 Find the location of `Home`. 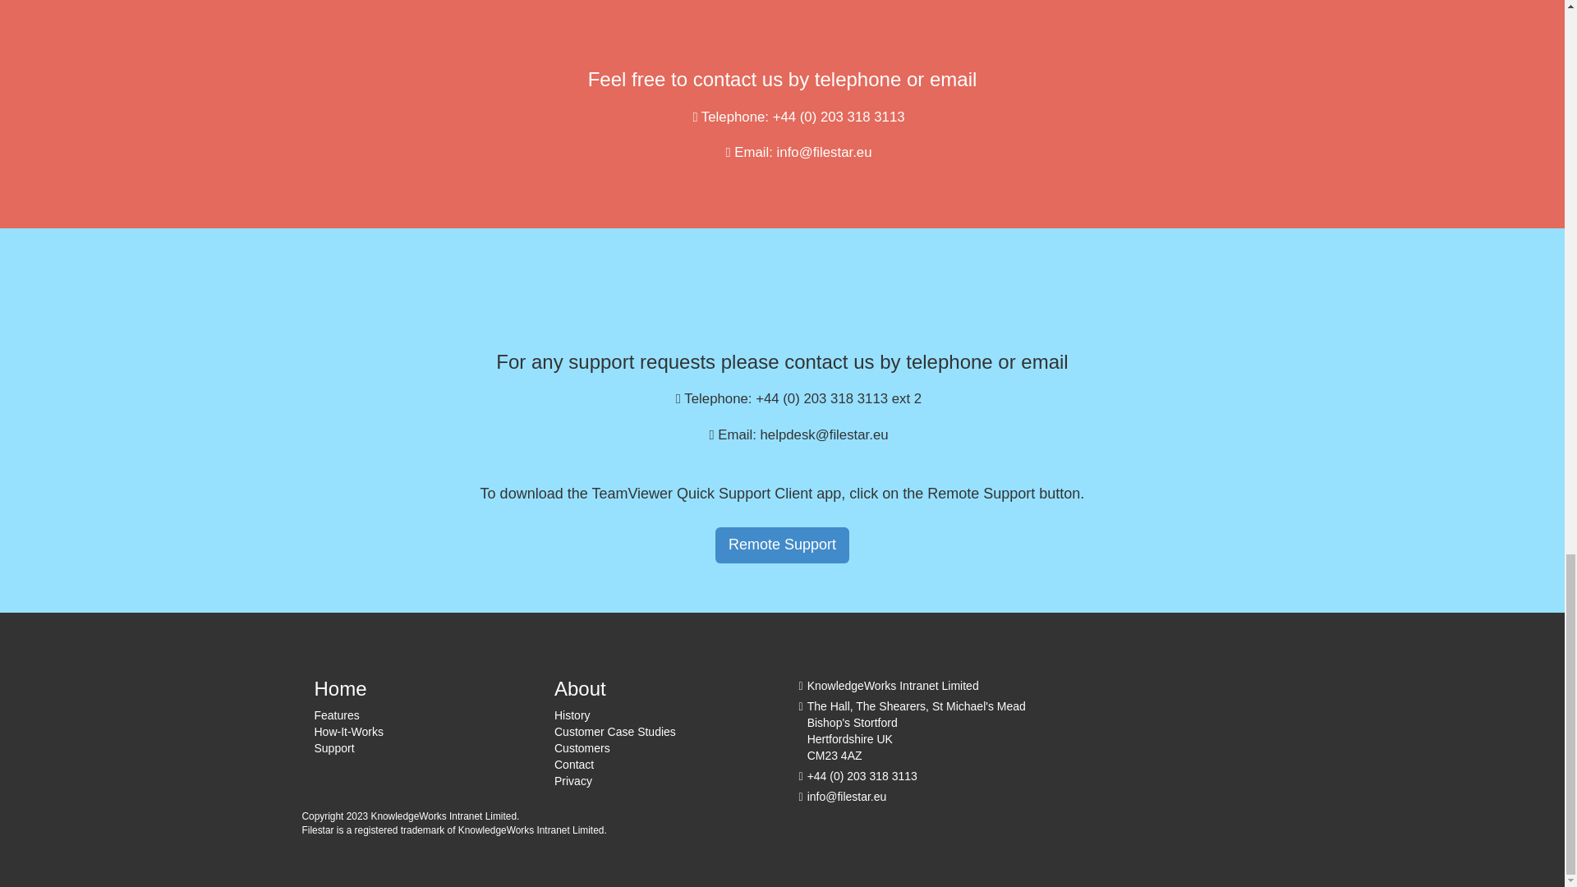

Home is located at coordinates (340, 688).